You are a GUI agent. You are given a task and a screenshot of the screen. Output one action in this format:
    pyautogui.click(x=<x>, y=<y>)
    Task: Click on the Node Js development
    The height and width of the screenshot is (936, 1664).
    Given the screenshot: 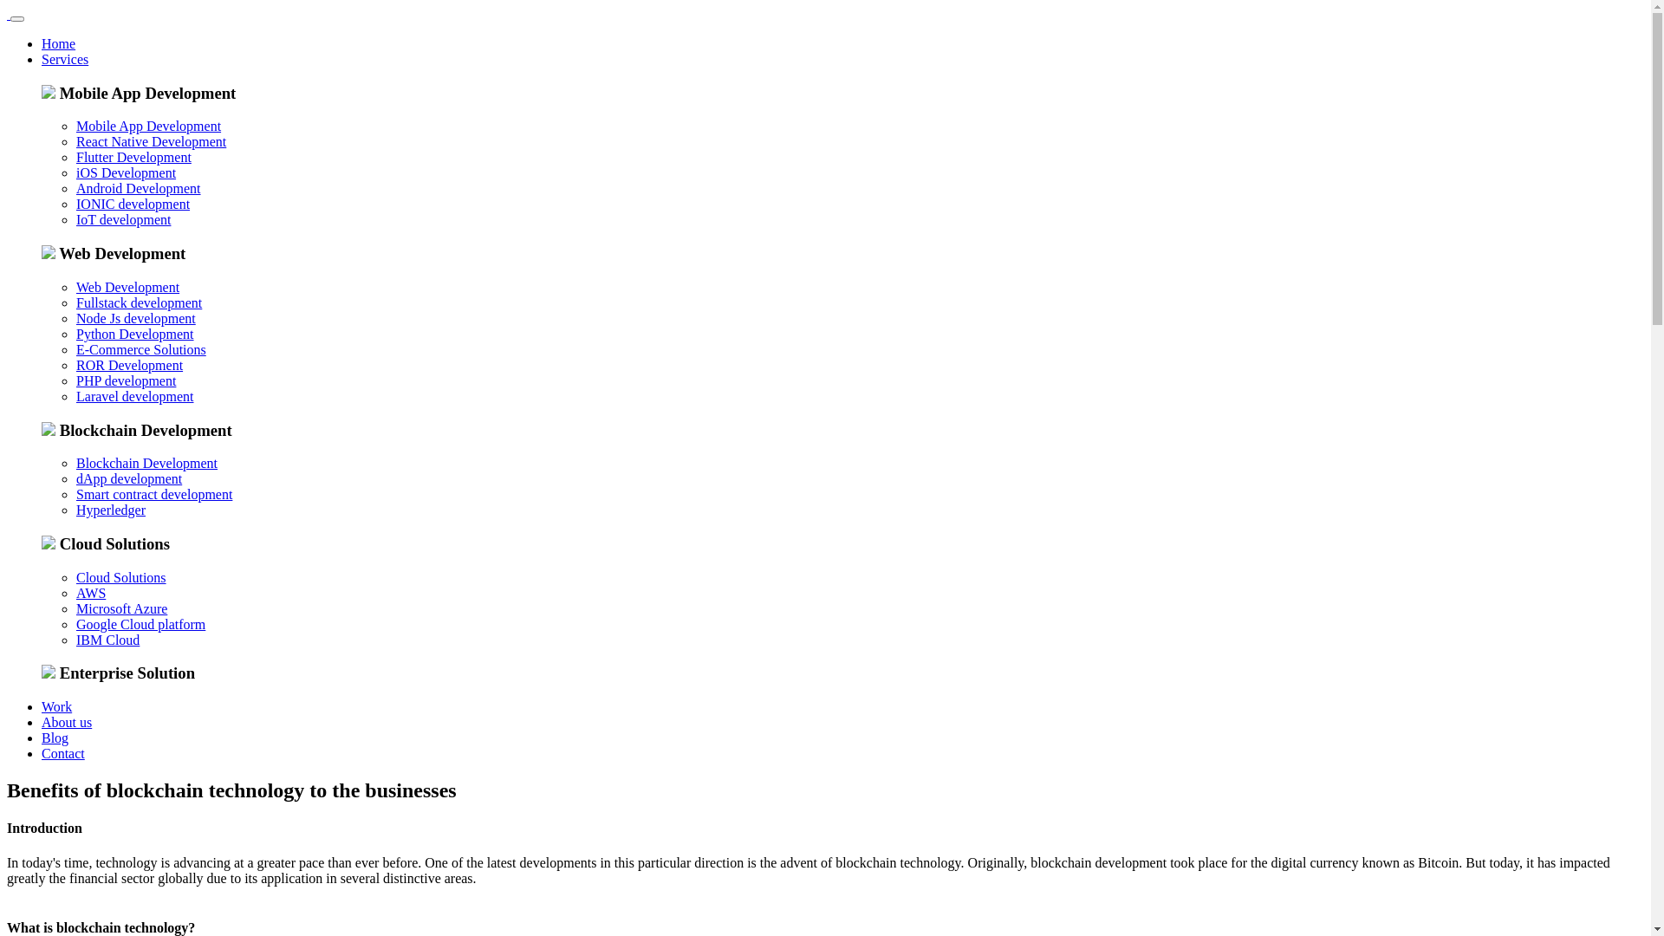 What is the action you would take?
    pyautogui.click(x=136, y=319)
    